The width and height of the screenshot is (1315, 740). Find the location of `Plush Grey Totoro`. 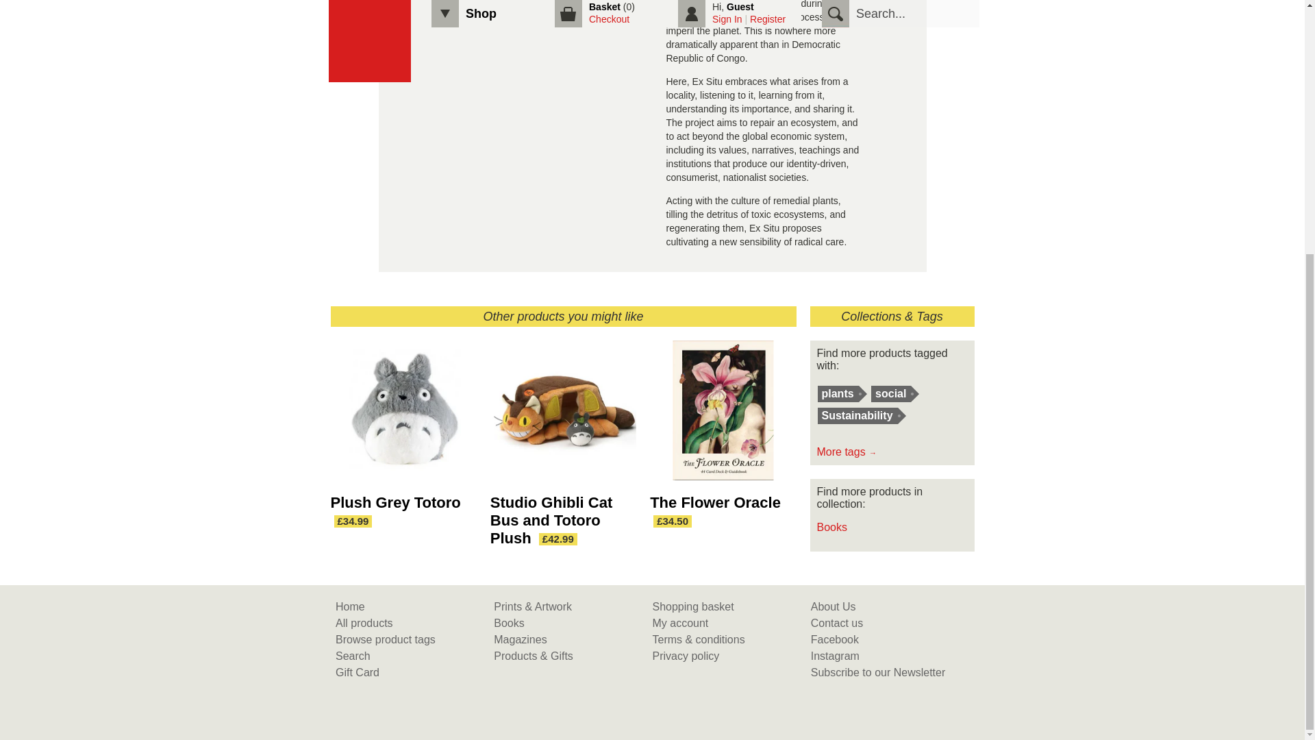

Plush Grey Totoro is located at coordinates (403, 417).